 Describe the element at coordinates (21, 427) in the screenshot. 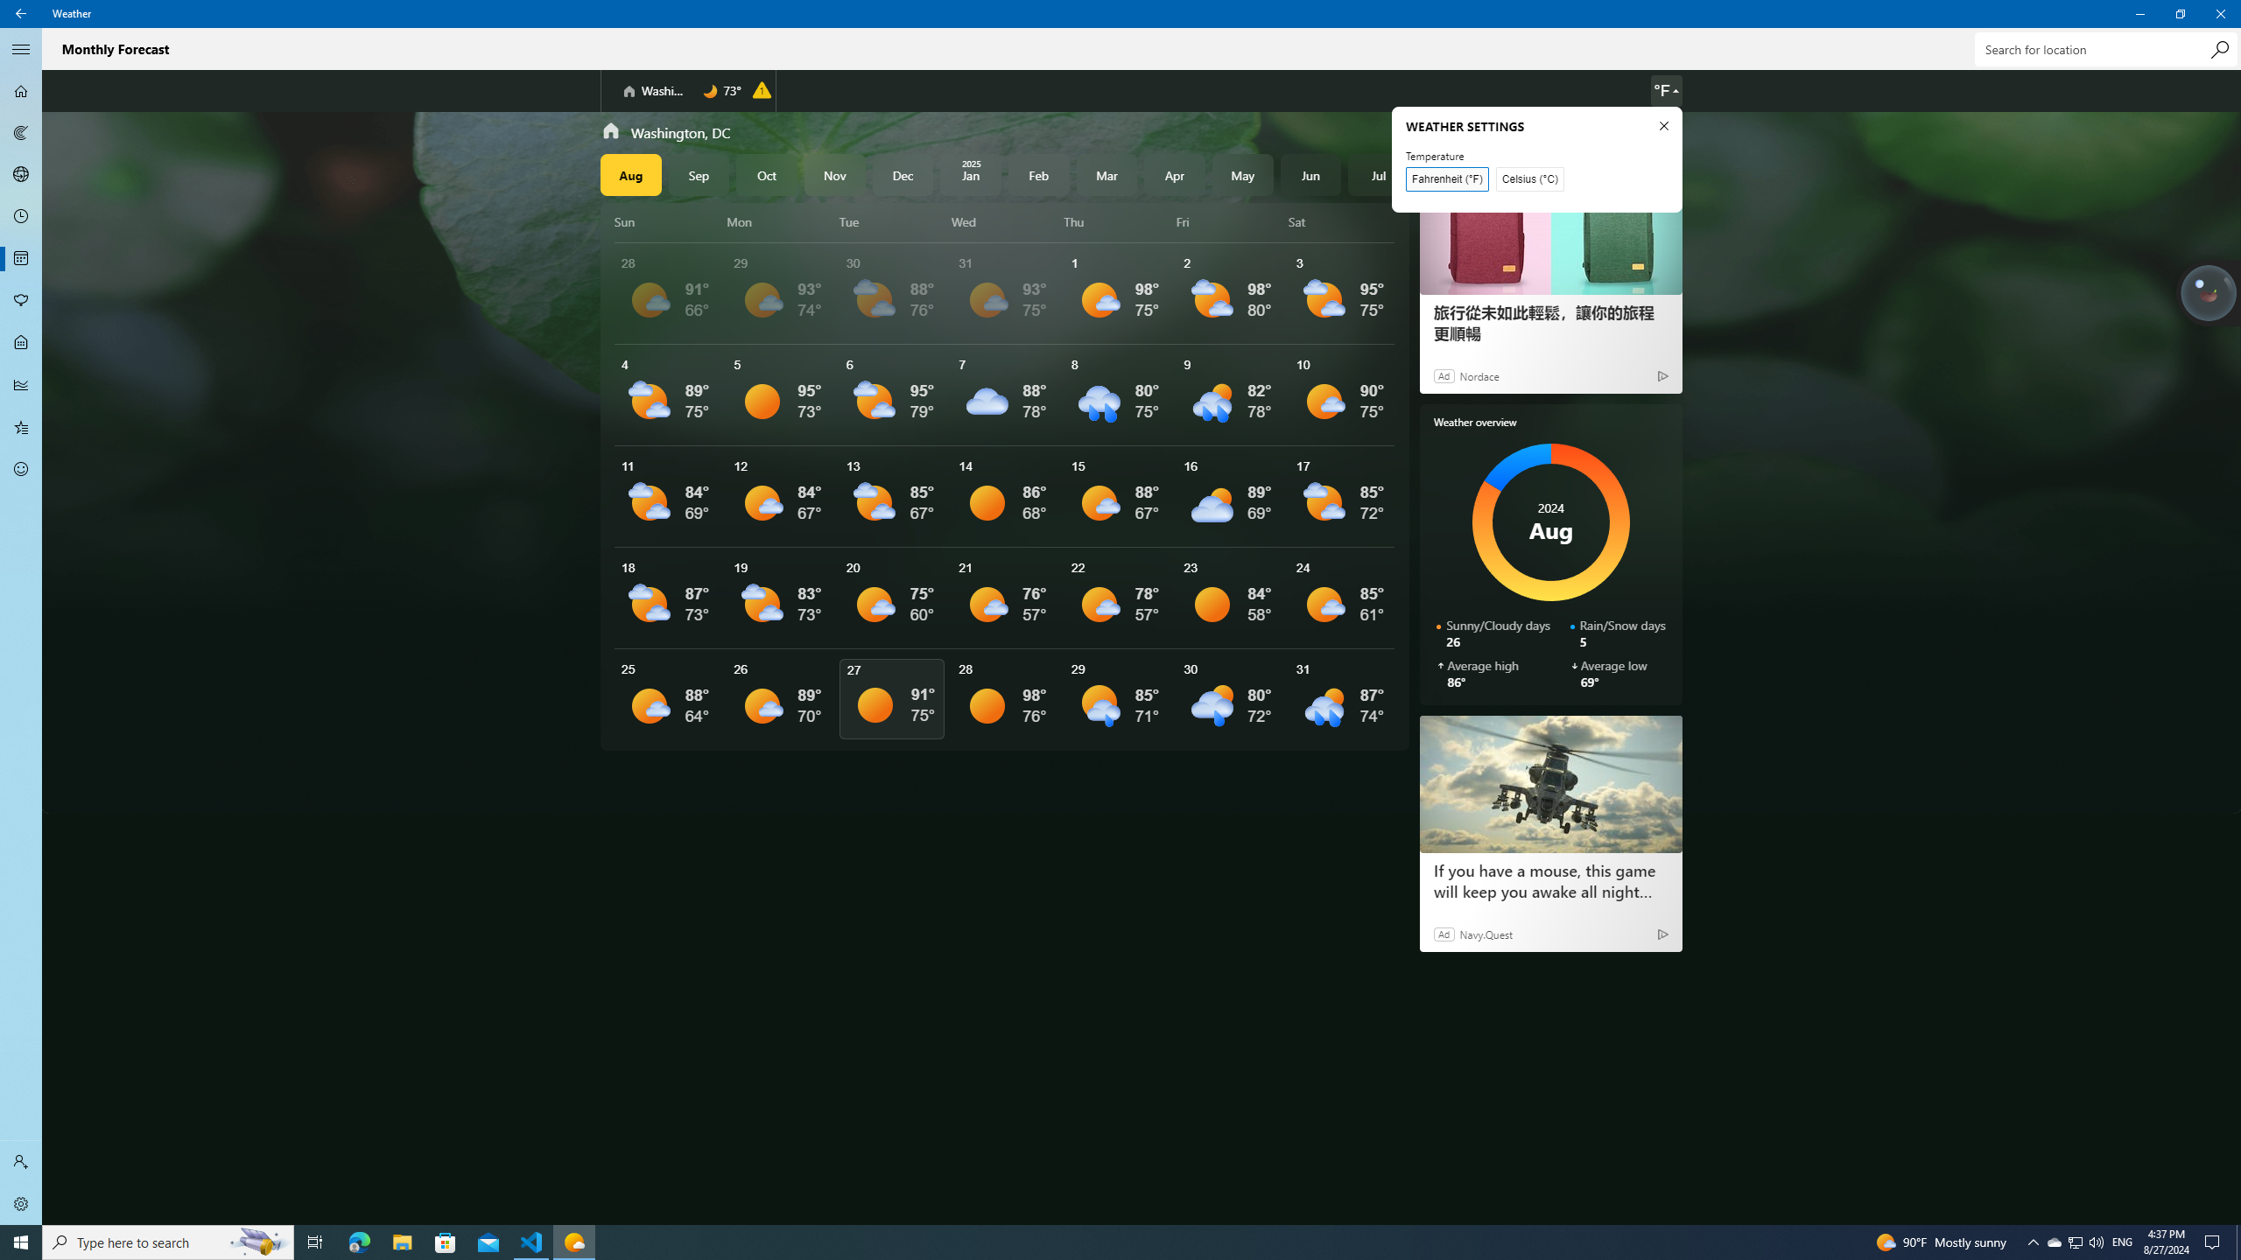

I see `Favorites - Not Selected` at that location.